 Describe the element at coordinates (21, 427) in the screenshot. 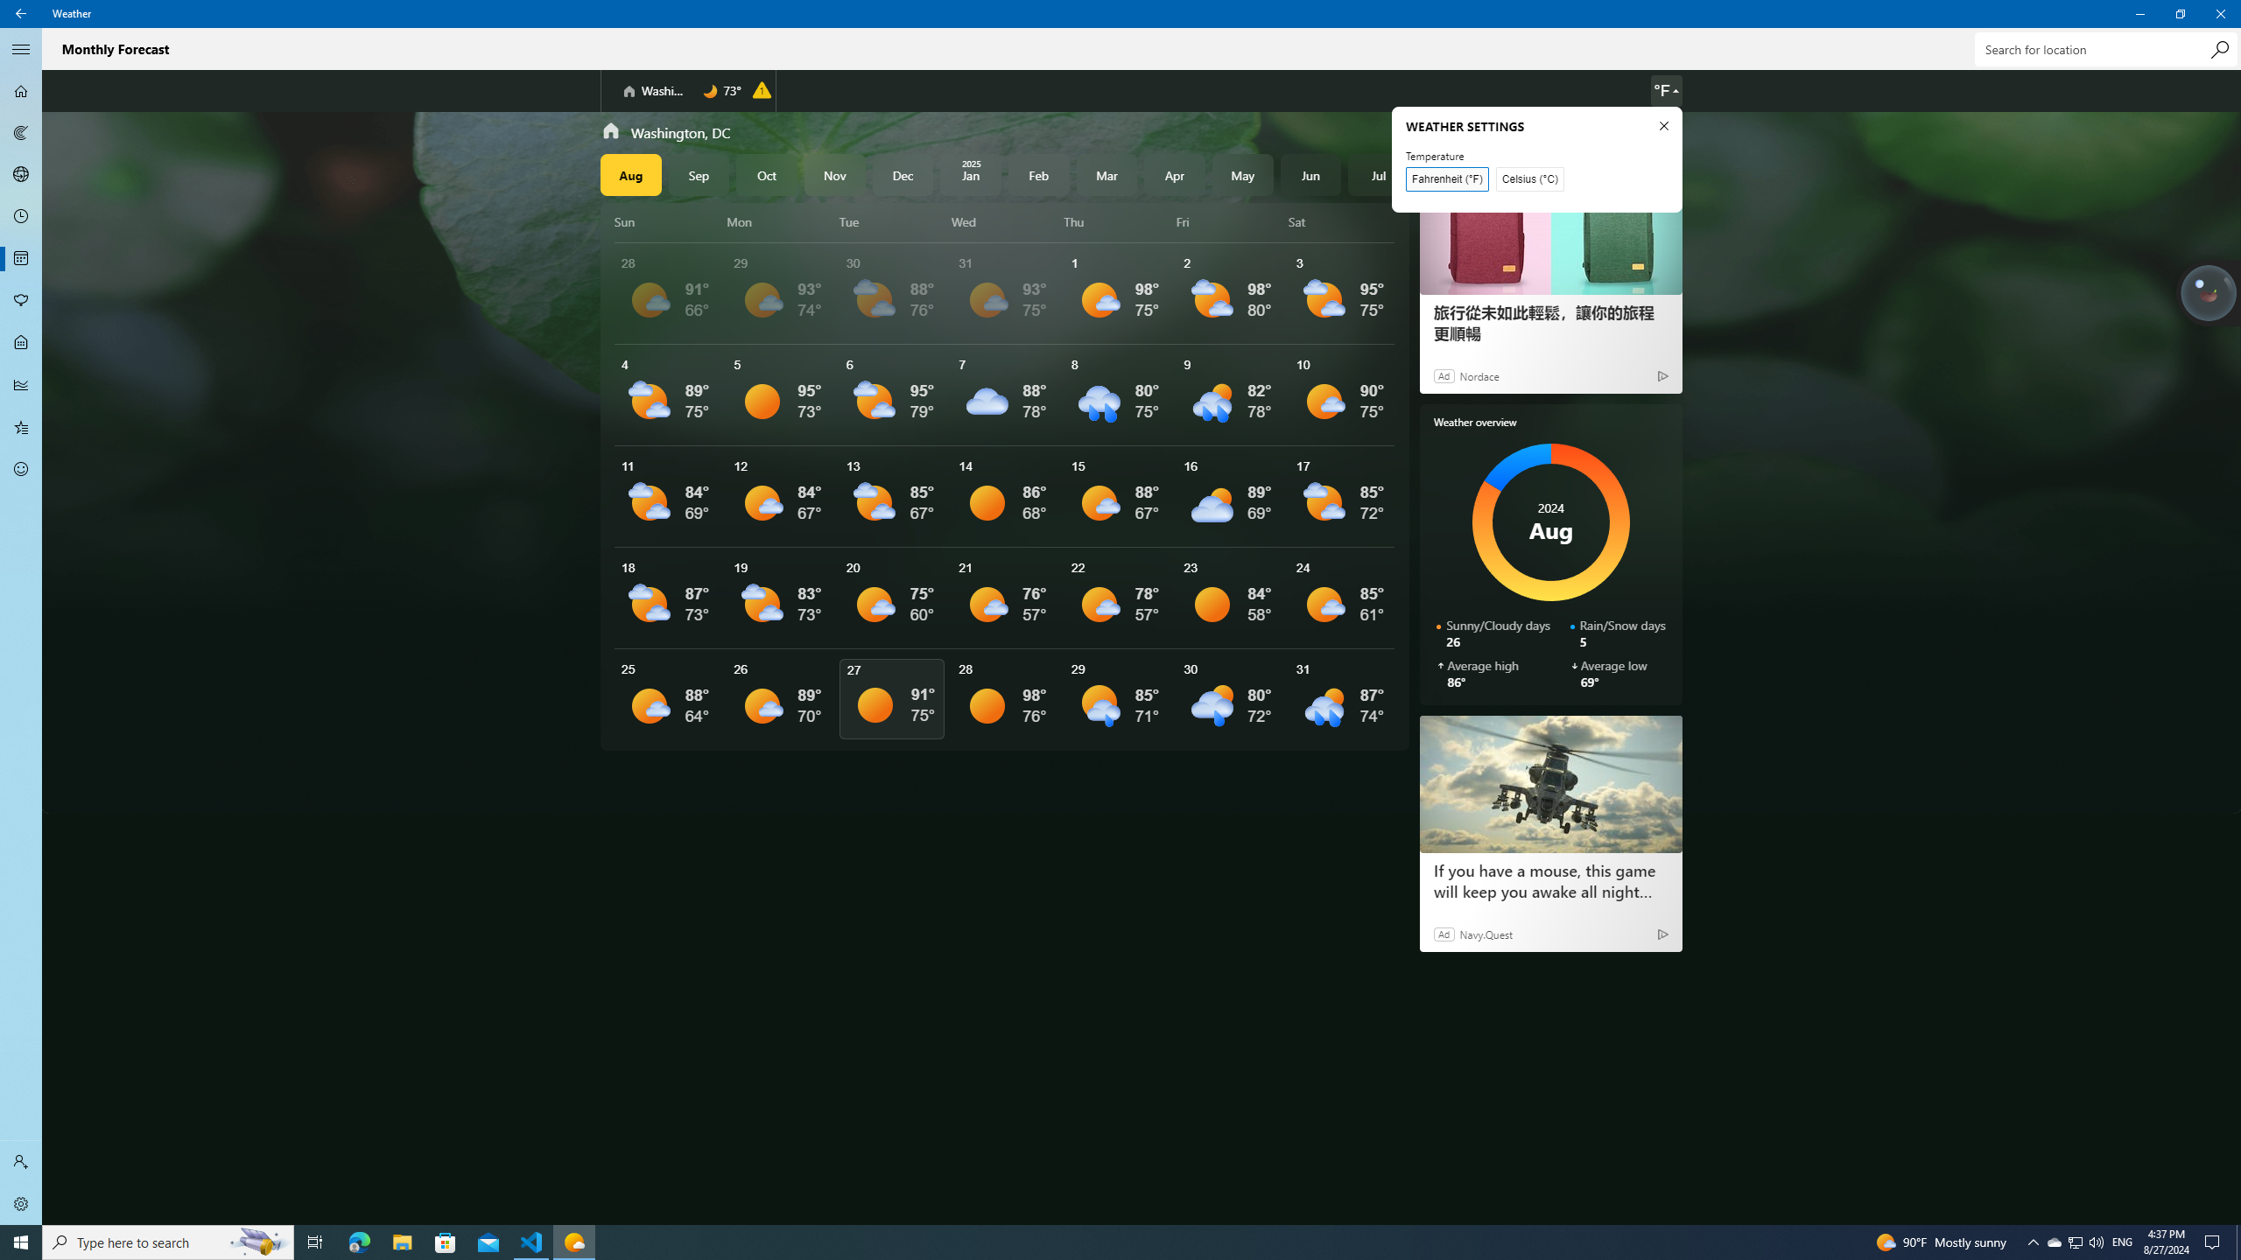

I see `Favorites - Not Selected` at that location.